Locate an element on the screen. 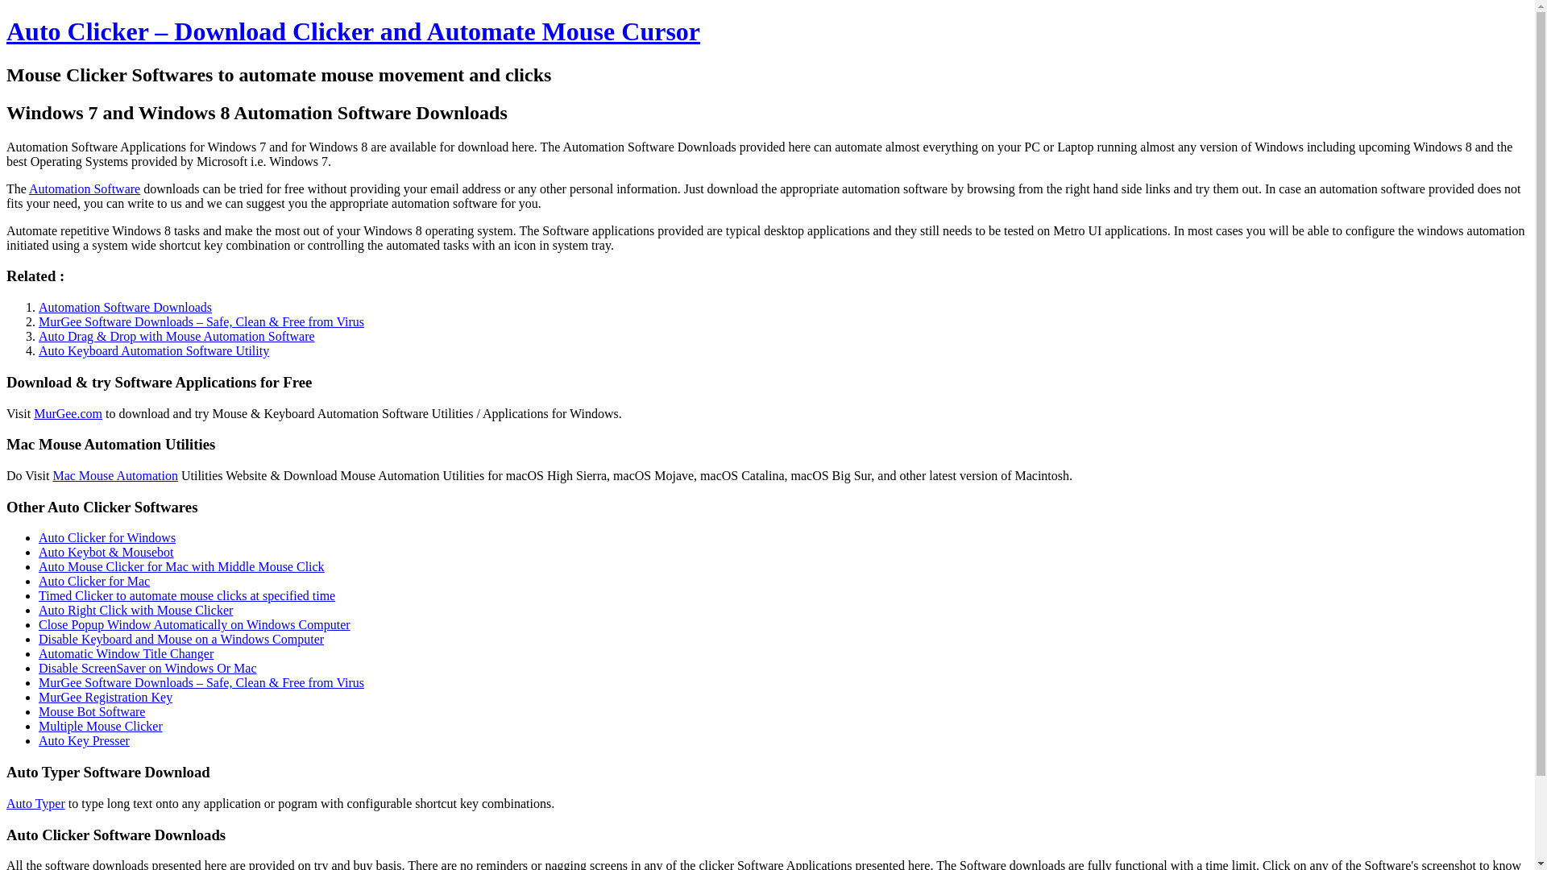 This screenshot has width=1547, height=870. Auto Mouse Clicker for Mac with Middle Mouse Click is located at coordinates (182, 566).